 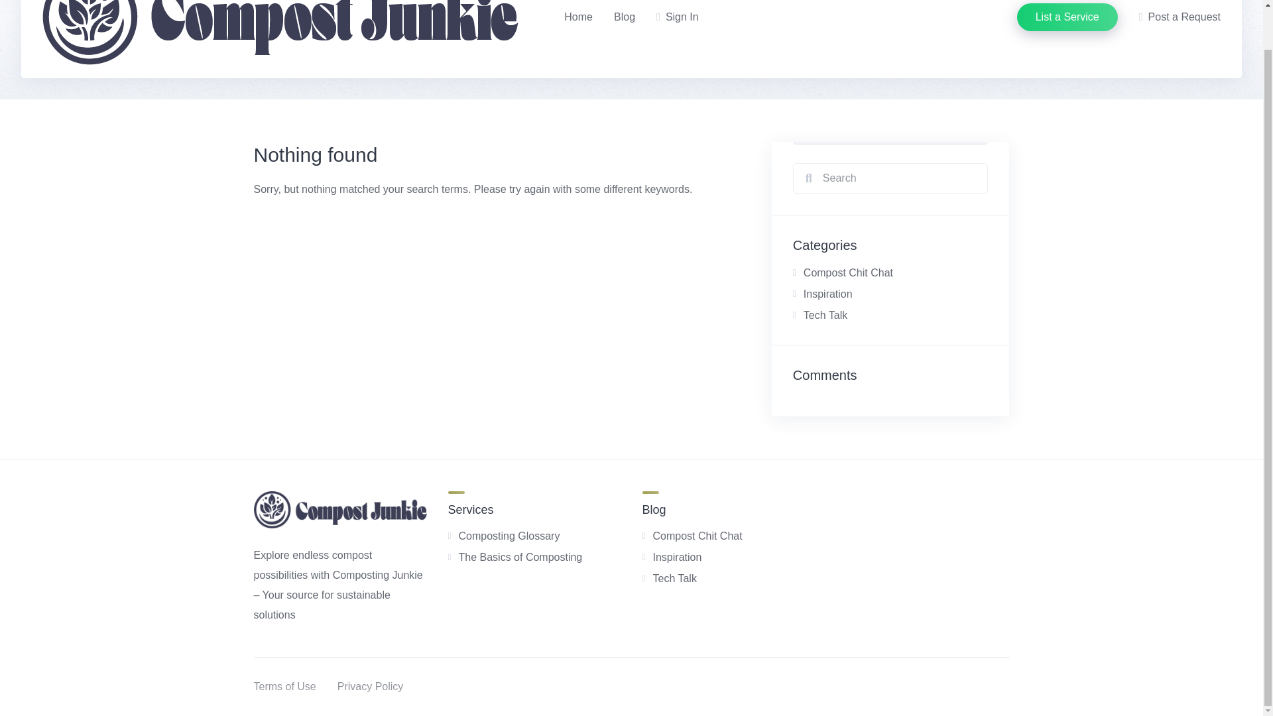 I want to click on Blog, so click(x=625, y=17).